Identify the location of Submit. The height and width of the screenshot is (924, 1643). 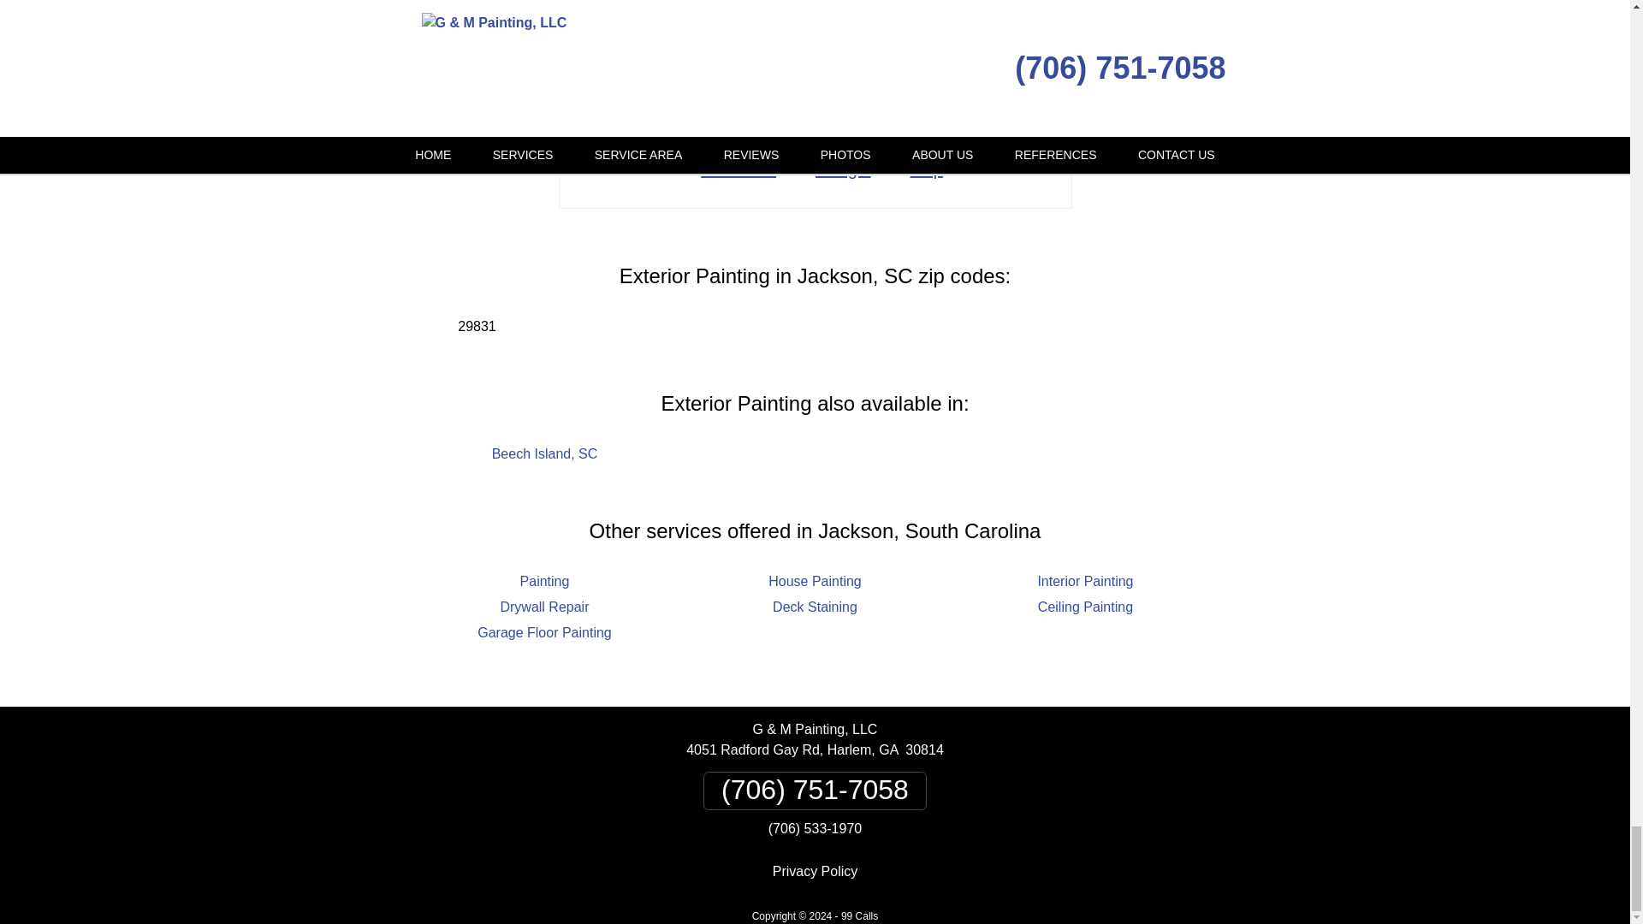
(816, 21).